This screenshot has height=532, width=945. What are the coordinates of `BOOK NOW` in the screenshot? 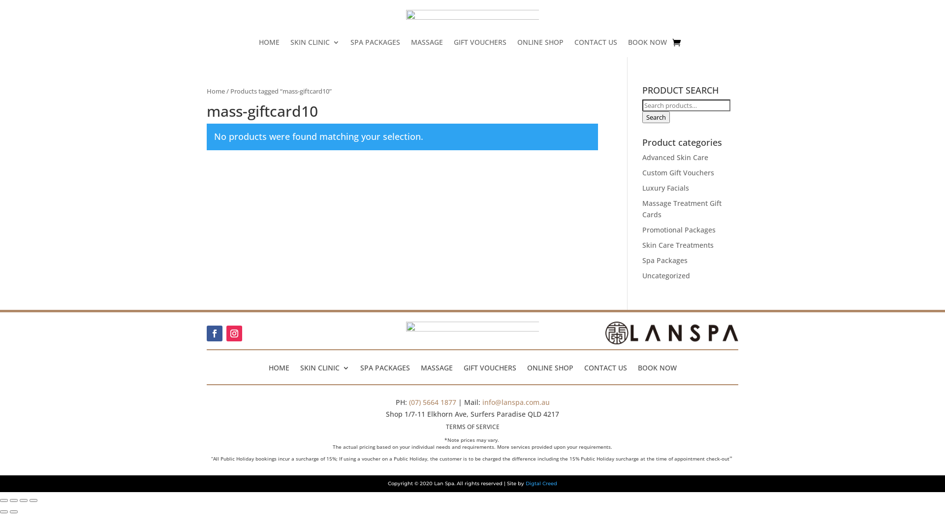 It's located at (658, 366).